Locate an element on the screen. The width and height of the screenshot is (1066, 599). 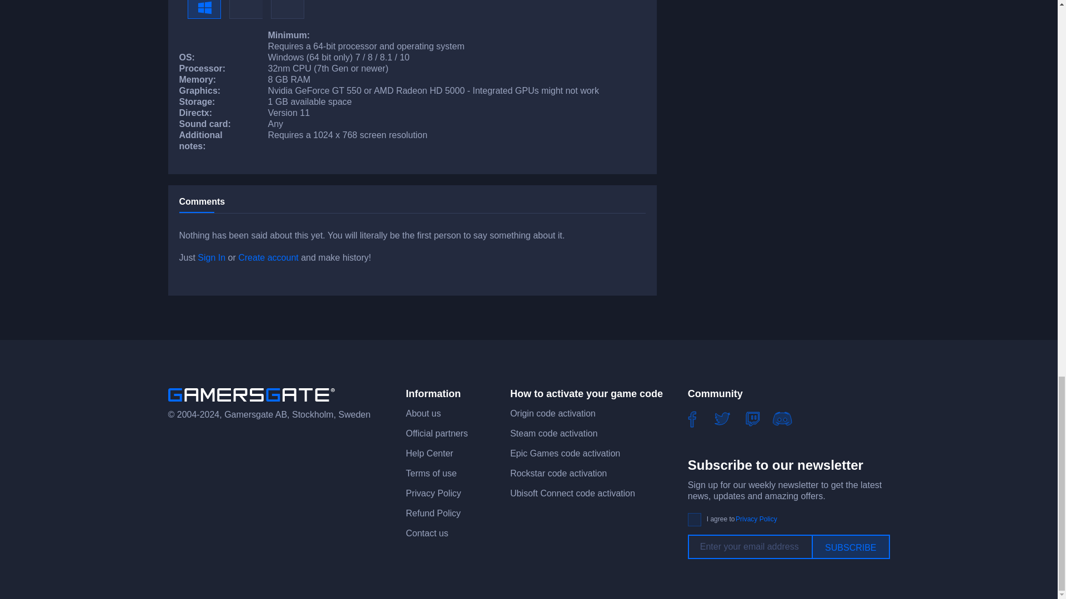
Subscribe is located at coordinates (850, 547).